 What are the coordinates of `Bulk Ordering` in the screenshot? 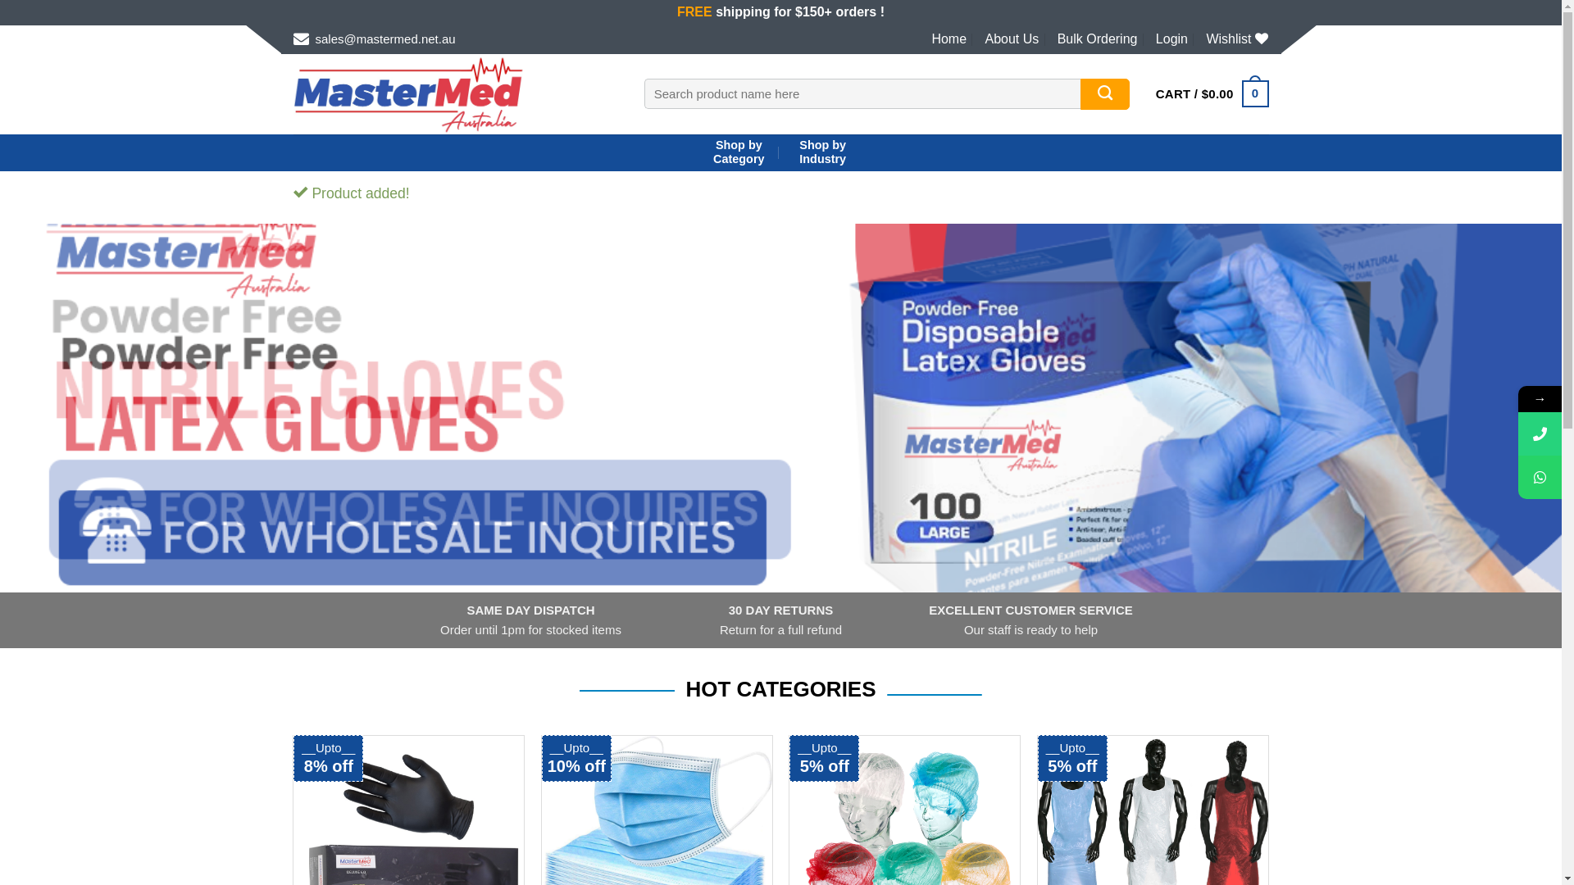 It's located at (1098, 39).